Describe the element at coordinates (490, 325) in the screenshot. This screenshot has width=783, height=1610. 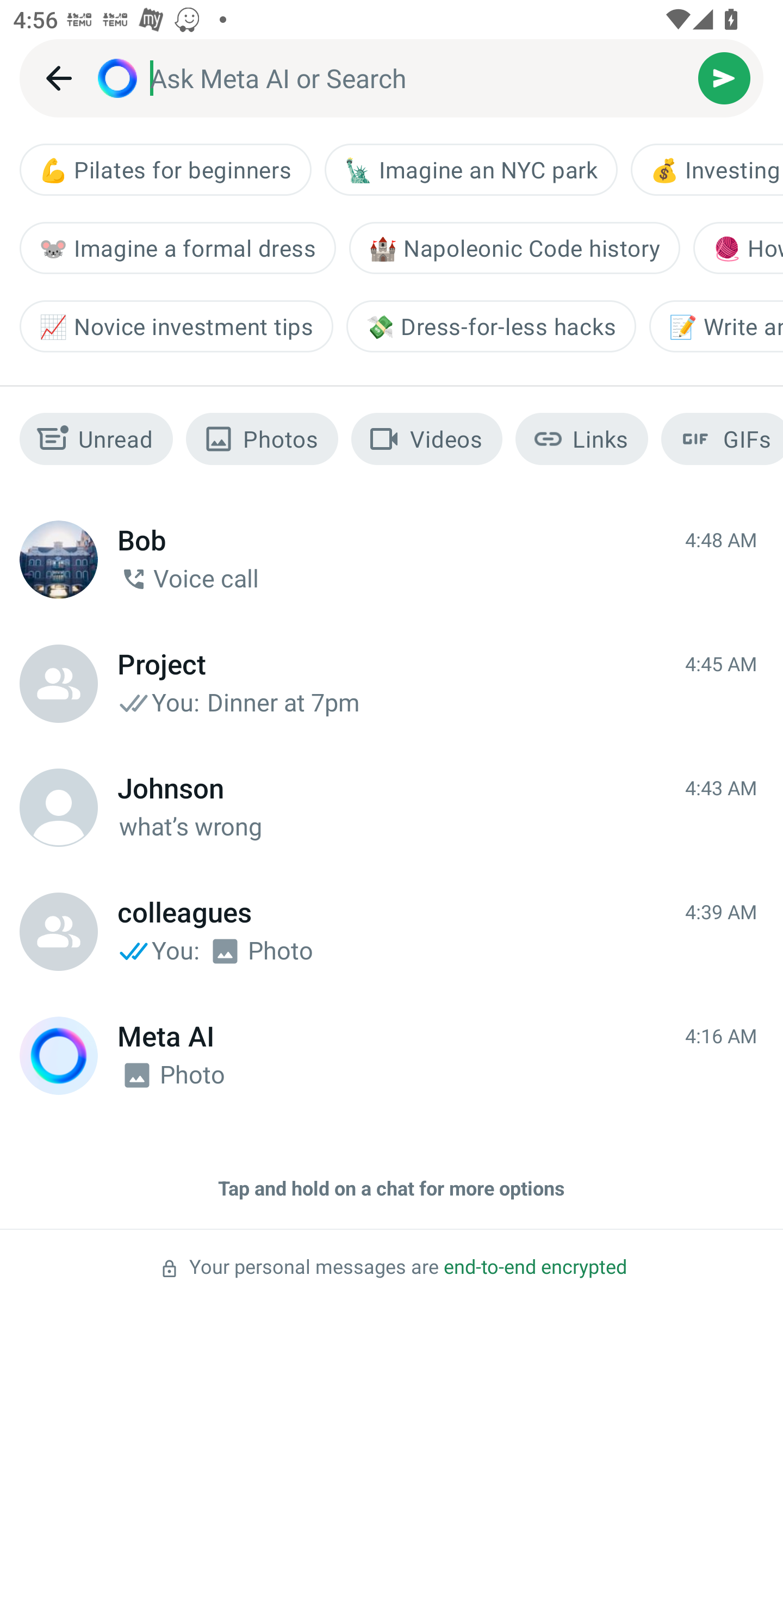
I see `💸 Dress-for-less hacks` at that location.